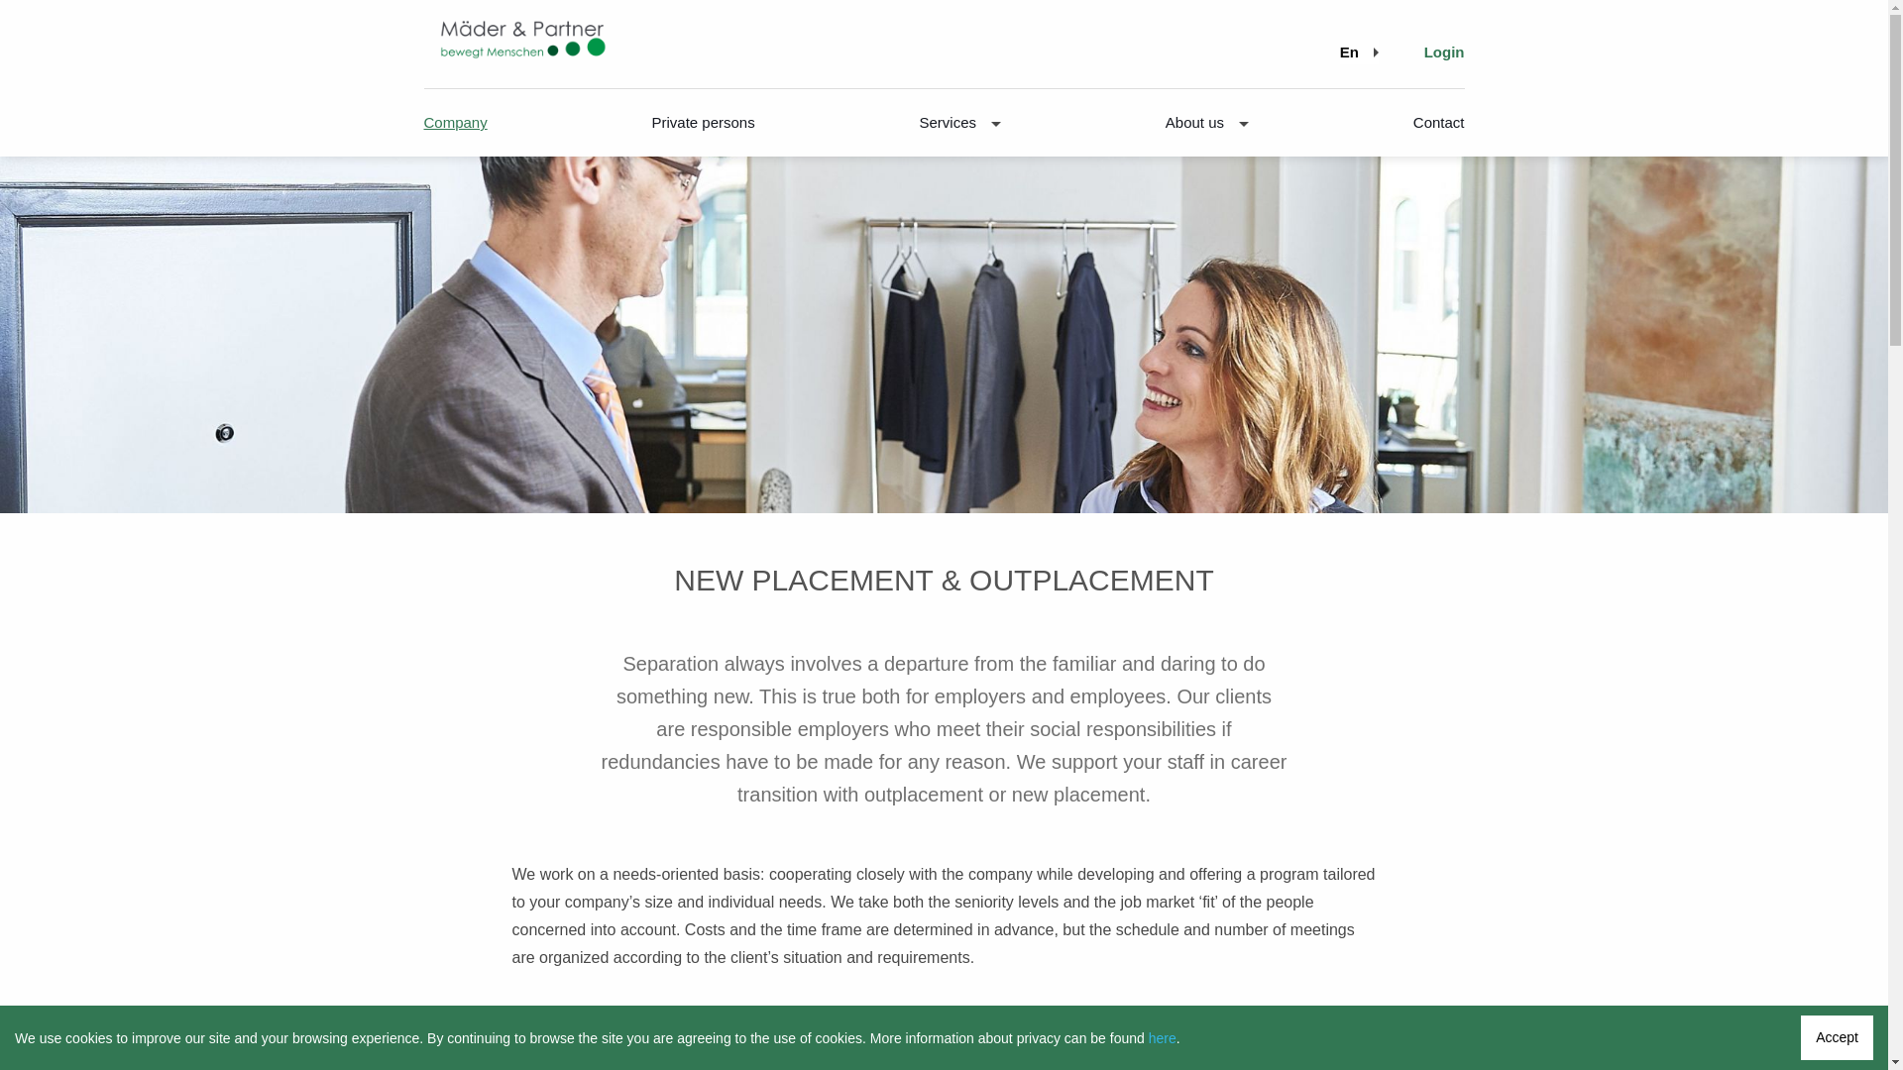 The width and height of the screenshot is (1903, 1070). Describe the element at coordinates (1206, 122) in the screenshot. I see `About us` at that location.